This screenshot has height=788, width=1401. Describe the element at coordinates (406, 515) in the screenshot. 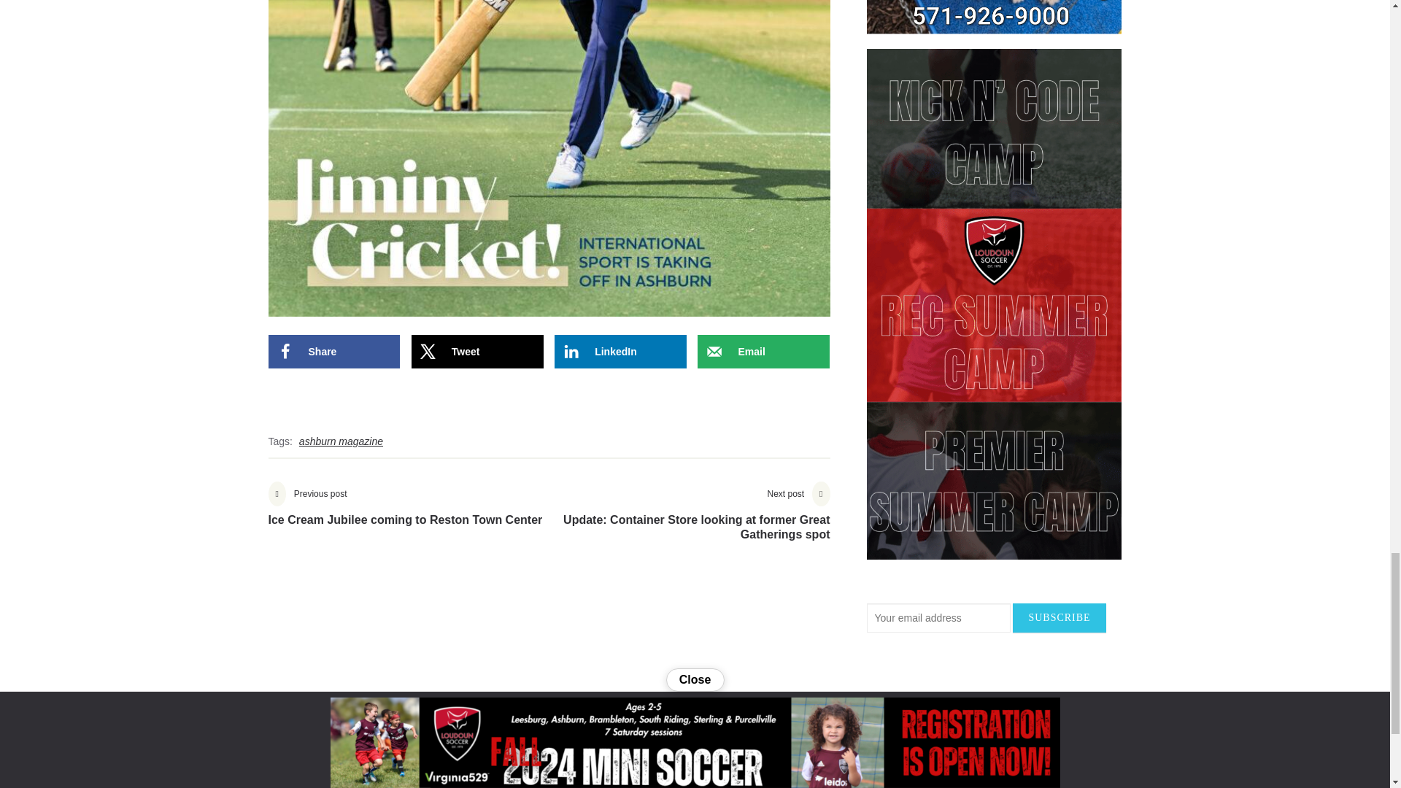

I see `Share on LinkedIn` at that location.